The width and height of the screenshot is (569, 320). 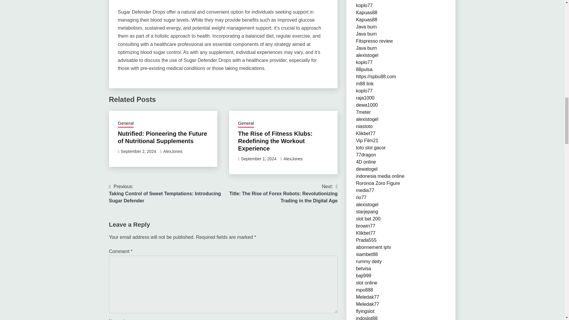 What do you see at coordinates (173, 151) in the screenshot?
I see `AlexJones` at bounding box center [173, 151].